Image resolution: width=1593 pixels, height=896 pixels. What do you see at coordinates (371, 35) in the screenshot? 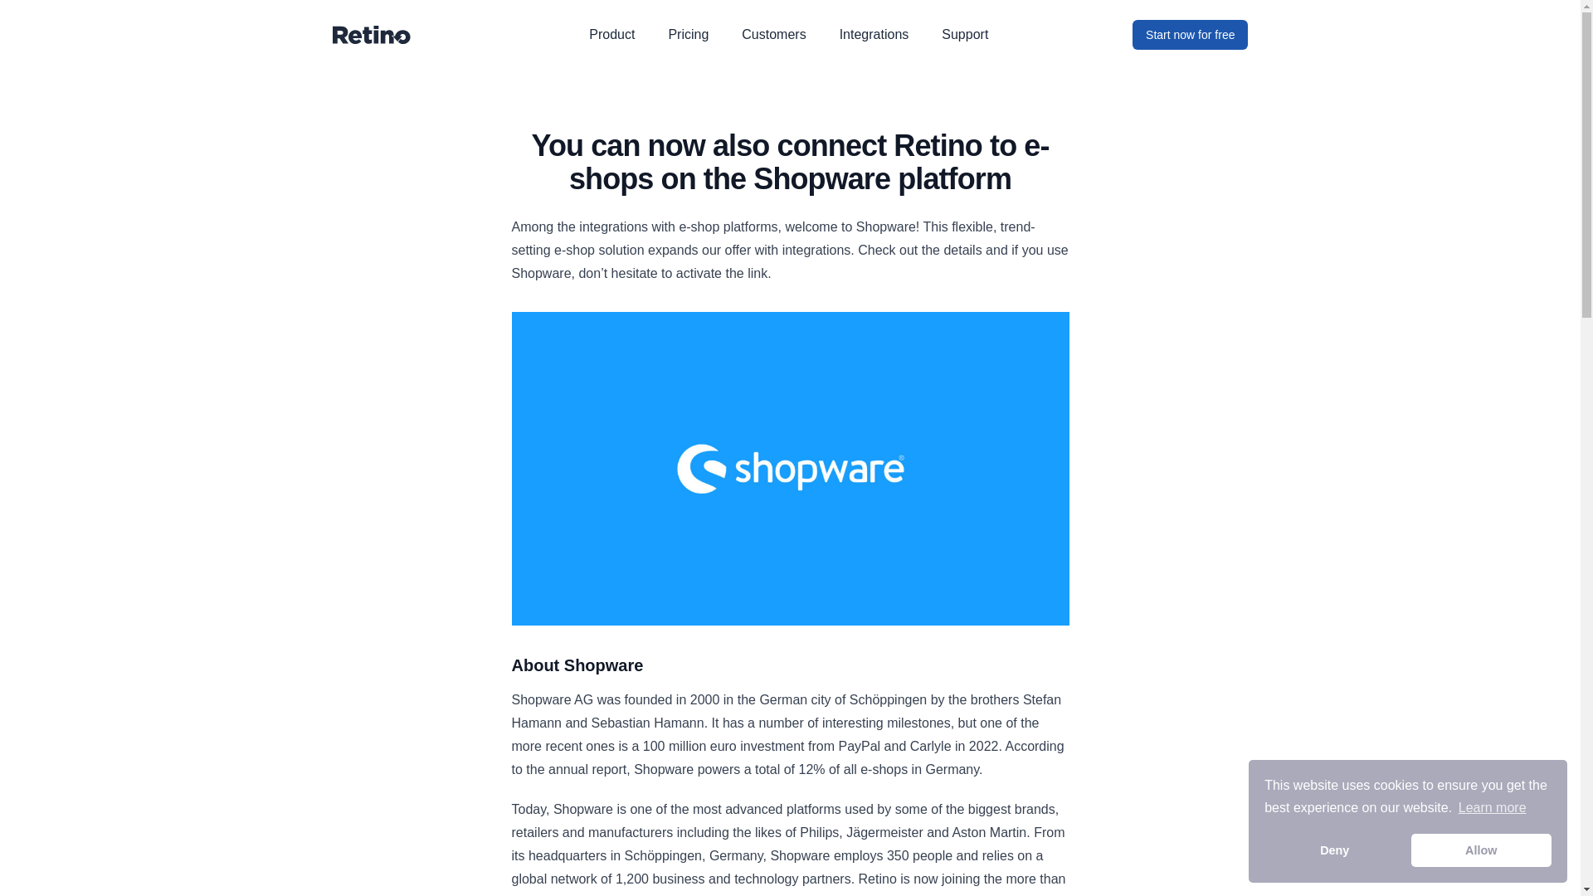
I see `Retino` at bounding box center [371, 35].